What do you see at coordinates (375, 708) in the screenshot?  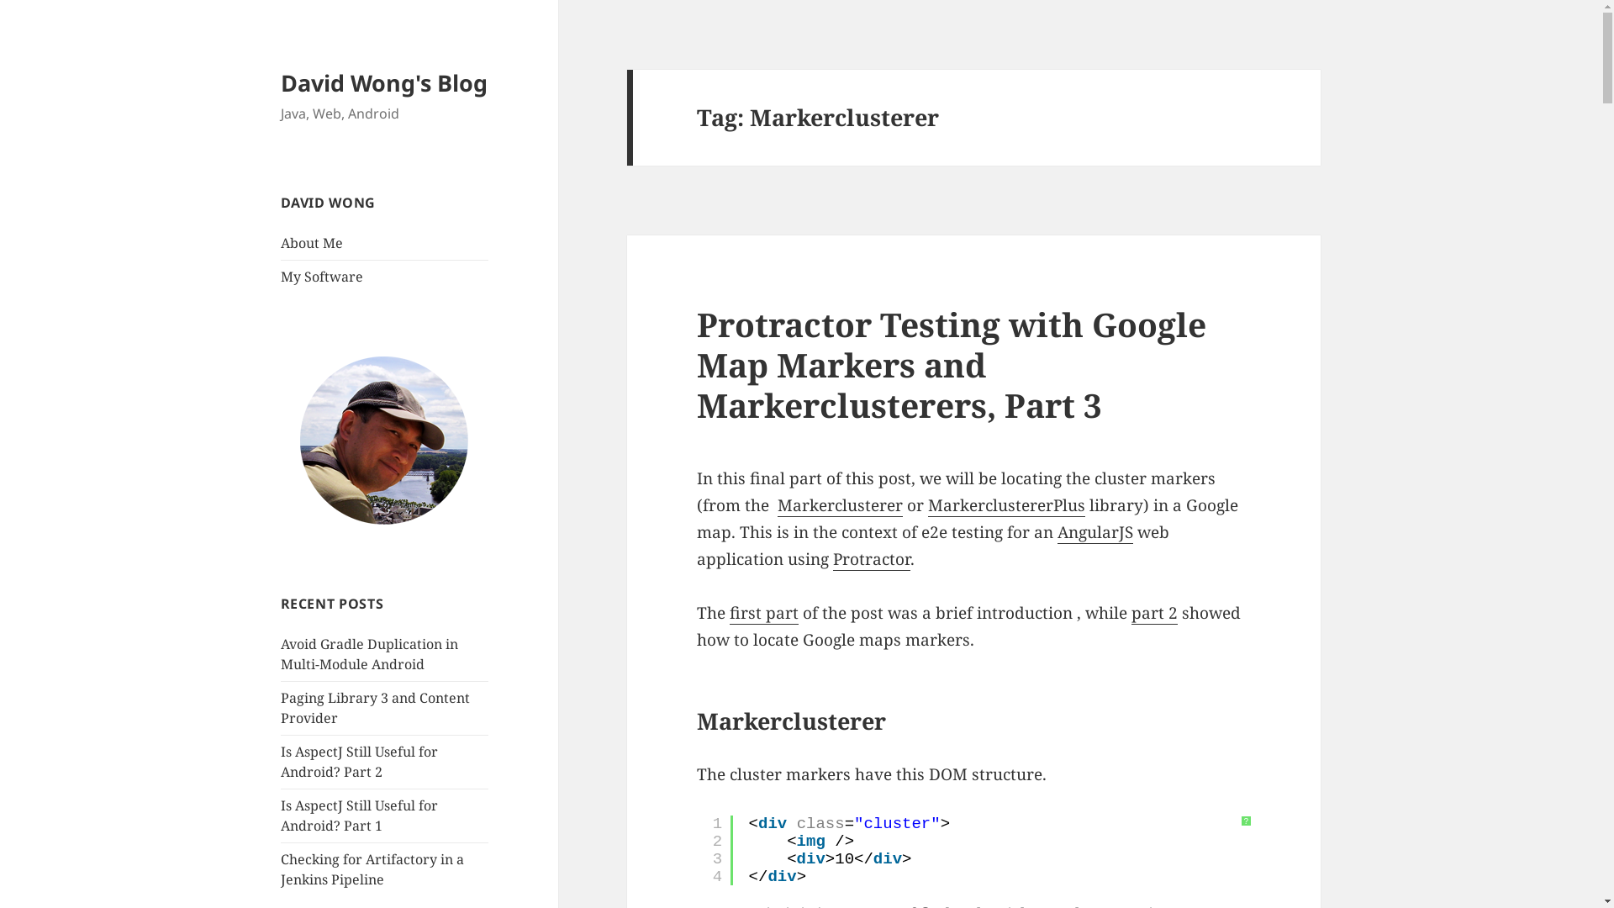 I see `Paging Library 3 and Content Provider` at bounding box center [375, 708].